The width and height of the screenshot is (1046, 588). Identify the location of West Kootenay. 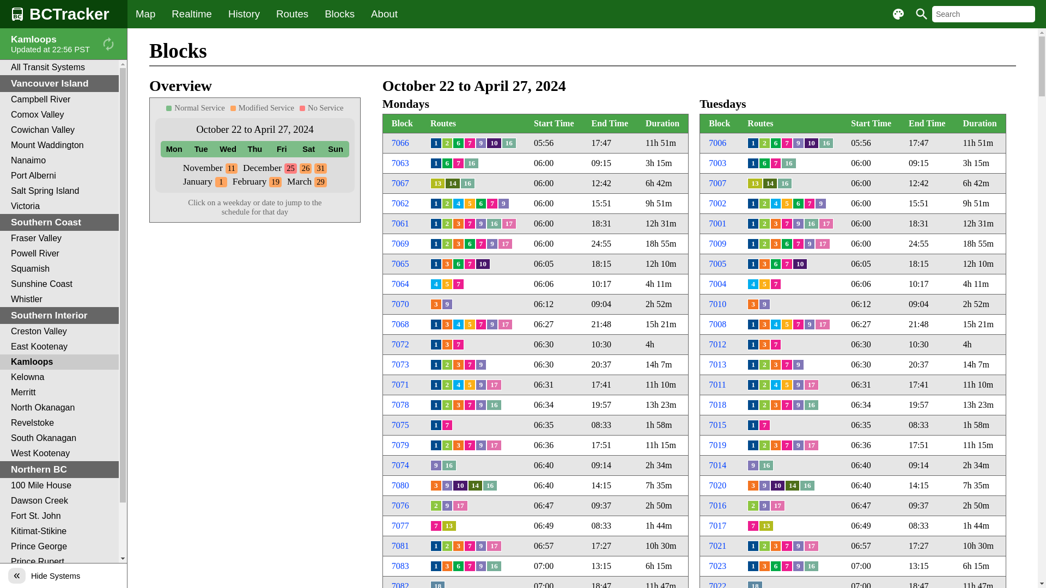
(59, 454).